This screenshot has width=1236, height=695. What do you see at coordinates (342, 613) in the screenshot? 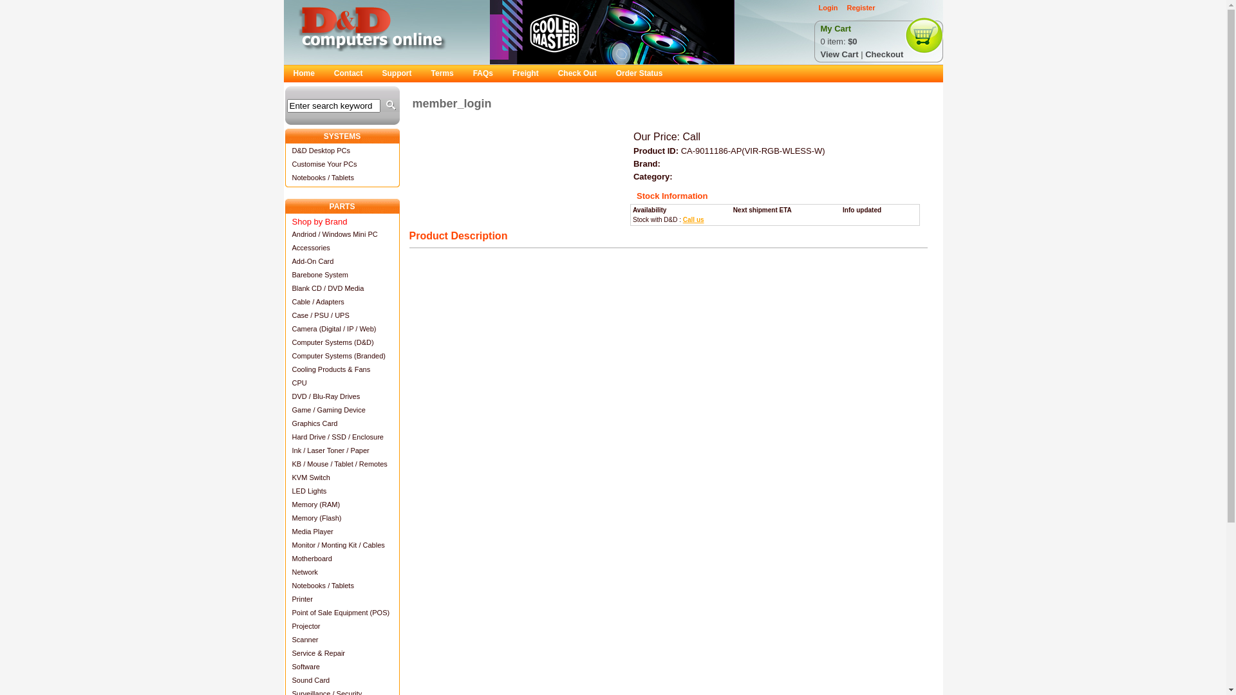
I see `Point of Sale Equipment (POS)` at bounding box center [342, 613].